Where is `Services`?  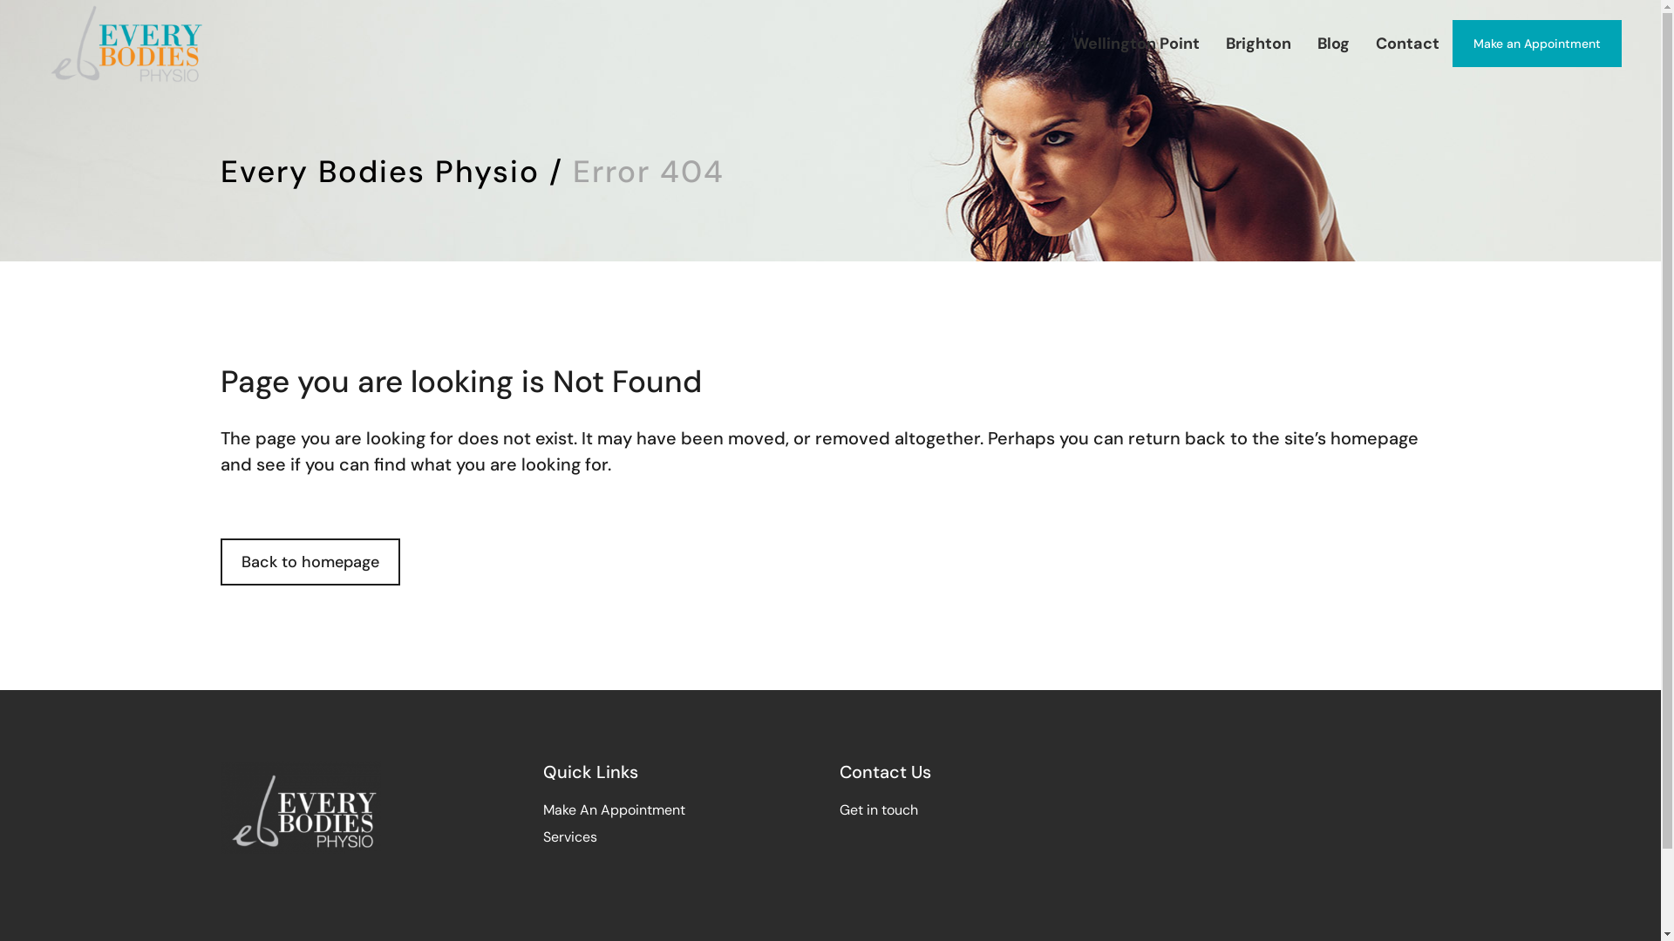
Services is located at coordinates (569, 836).